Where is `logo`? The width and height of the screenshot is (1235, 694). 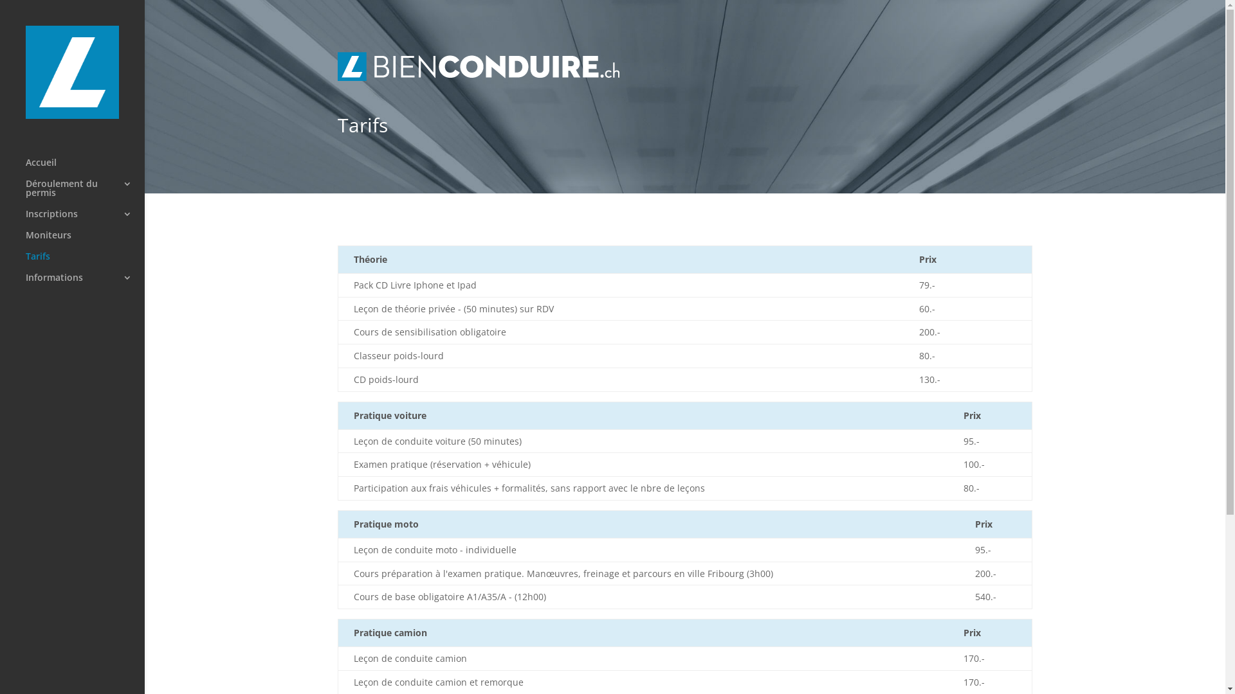
logo is located at coordinates (479, 67).